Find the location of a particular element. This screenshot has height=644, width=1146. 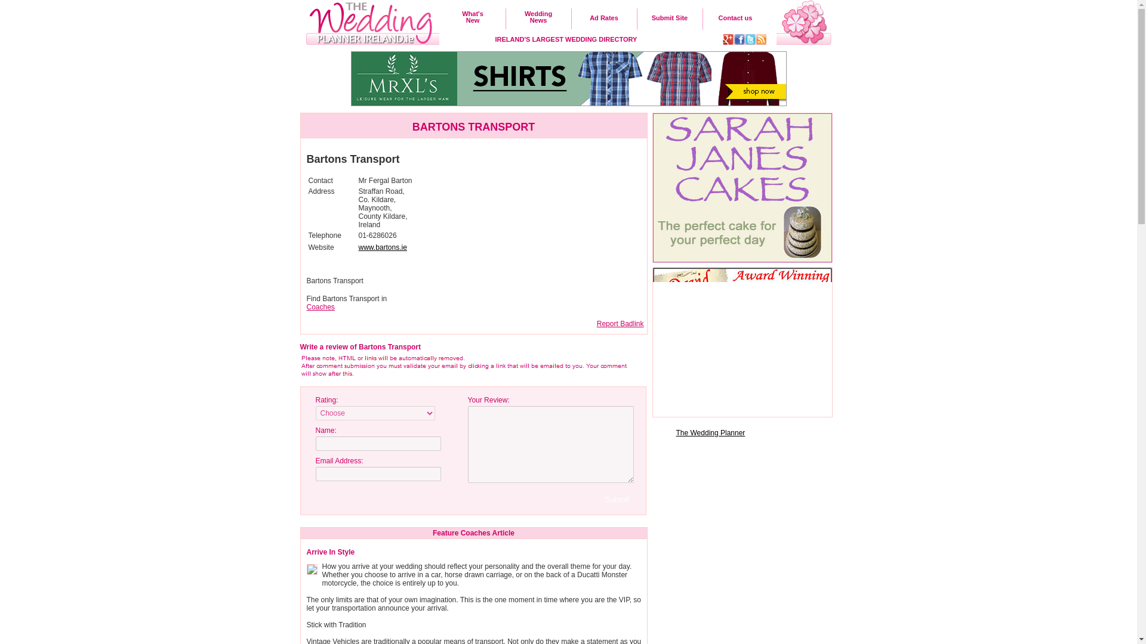

Submit is located at coordinates (463, 366).